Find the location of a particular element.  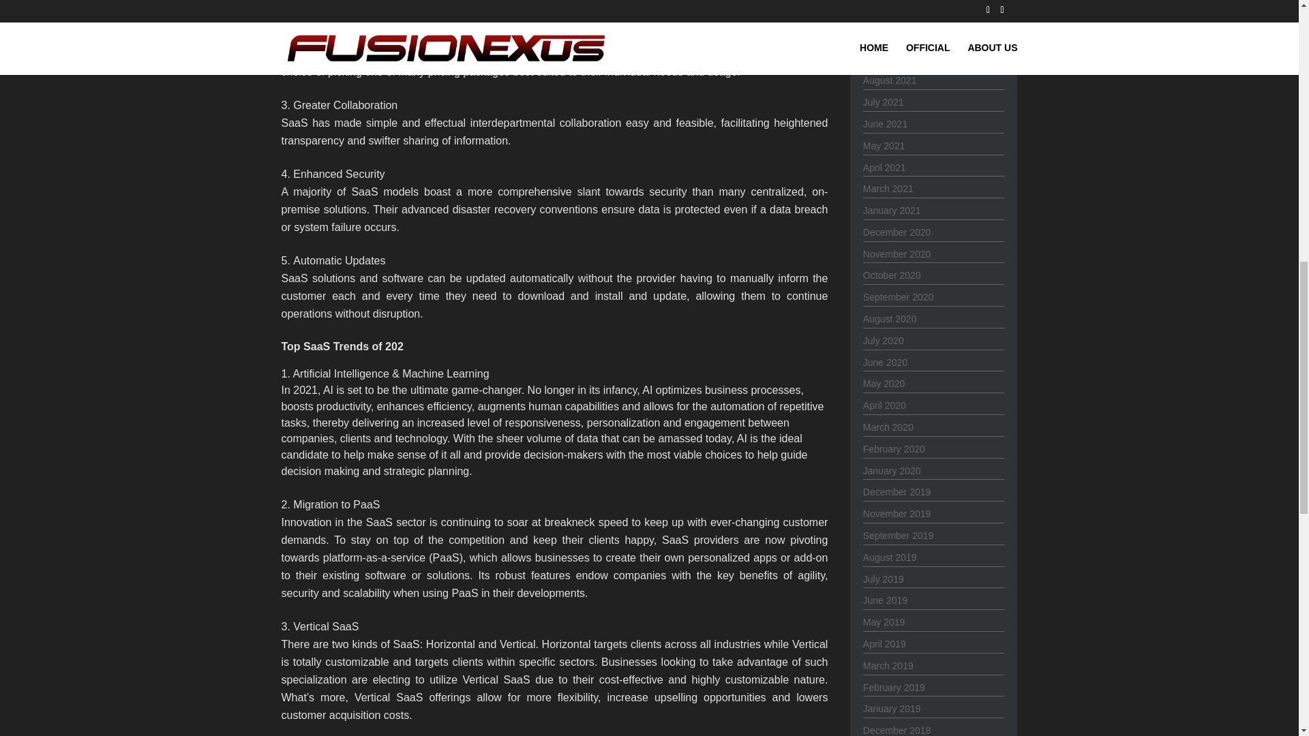

October 2021 is located at coordinates (892, 37).